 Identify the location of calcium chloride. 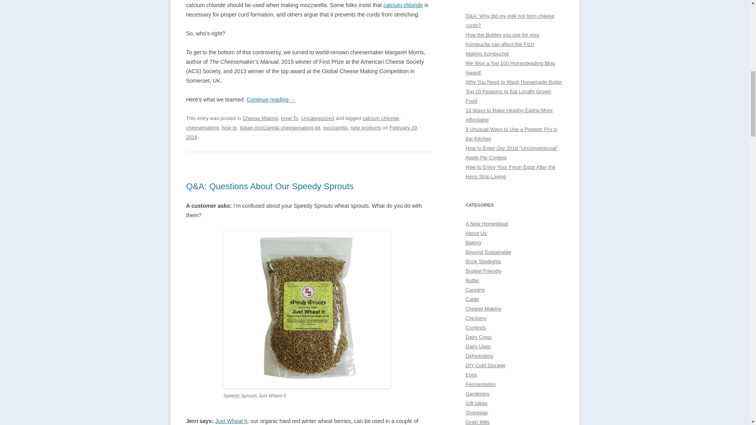
(381, 118).